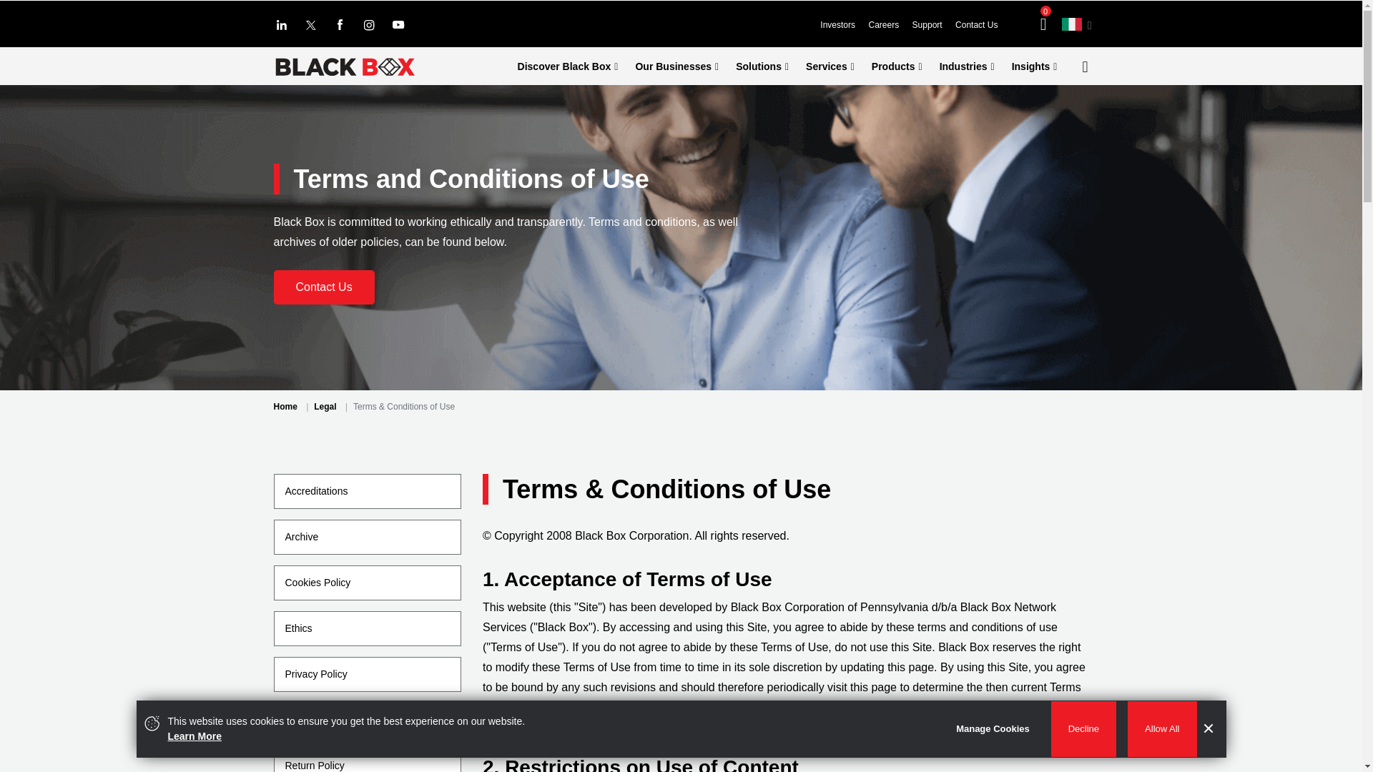  I want to click on Support, so click(932, 25).